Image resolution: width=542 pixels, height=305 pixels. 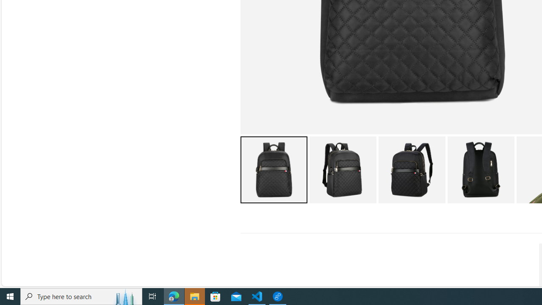 I want to click on Type here to search, so click(x=81, y=297).